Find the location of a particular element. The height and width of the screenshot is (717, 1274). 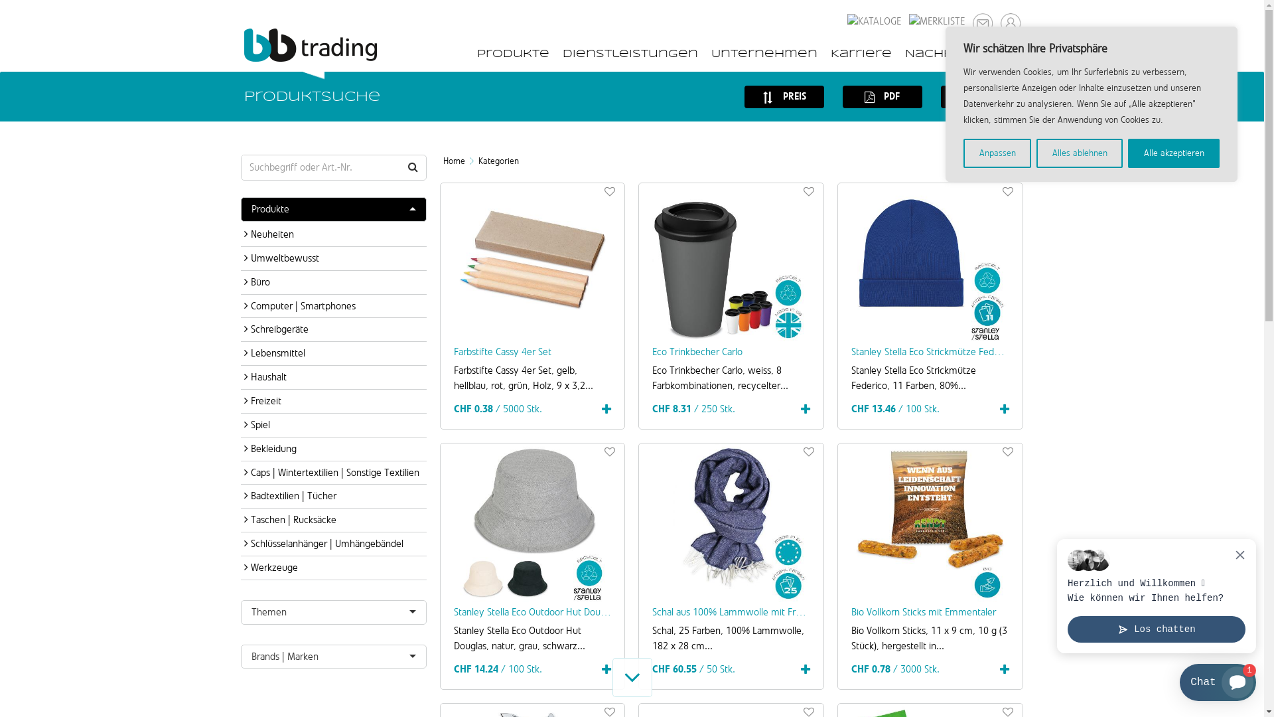

Smartsupp widget button is located at coordinates (1218, 682).